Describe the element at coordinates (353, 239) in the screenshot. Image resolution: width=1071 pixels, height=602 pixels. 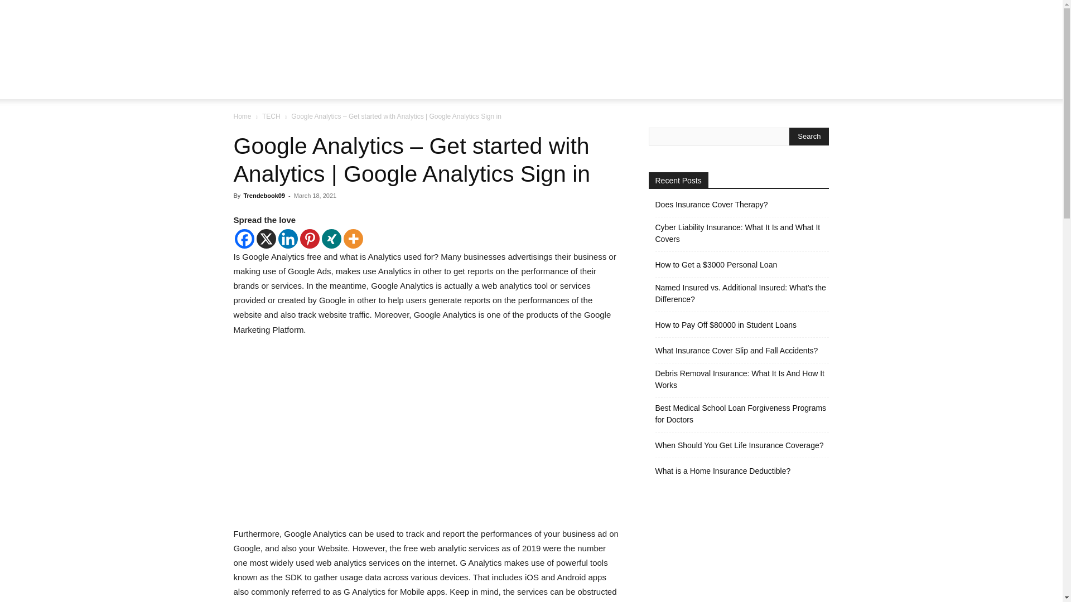
I see `More` at that location.